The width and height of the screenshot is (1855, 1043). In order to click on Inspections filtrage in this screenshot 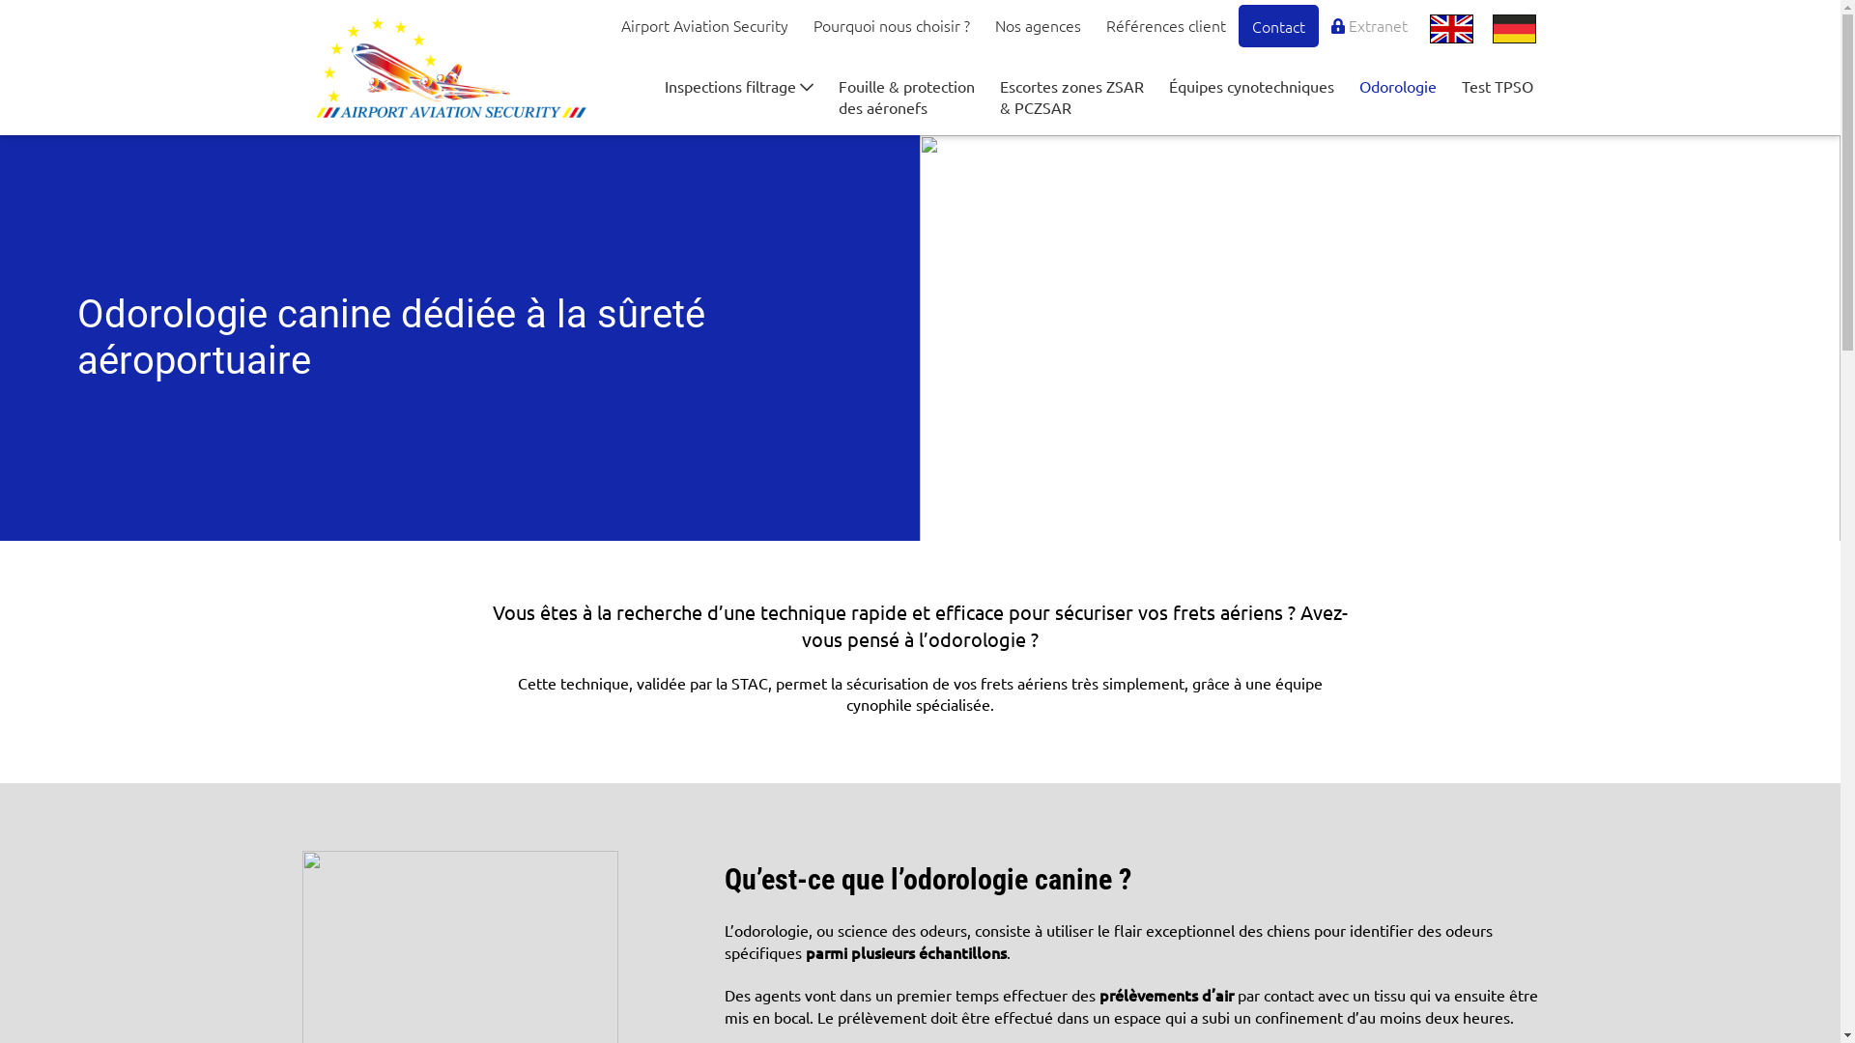, I will do `click(739, 86)`.